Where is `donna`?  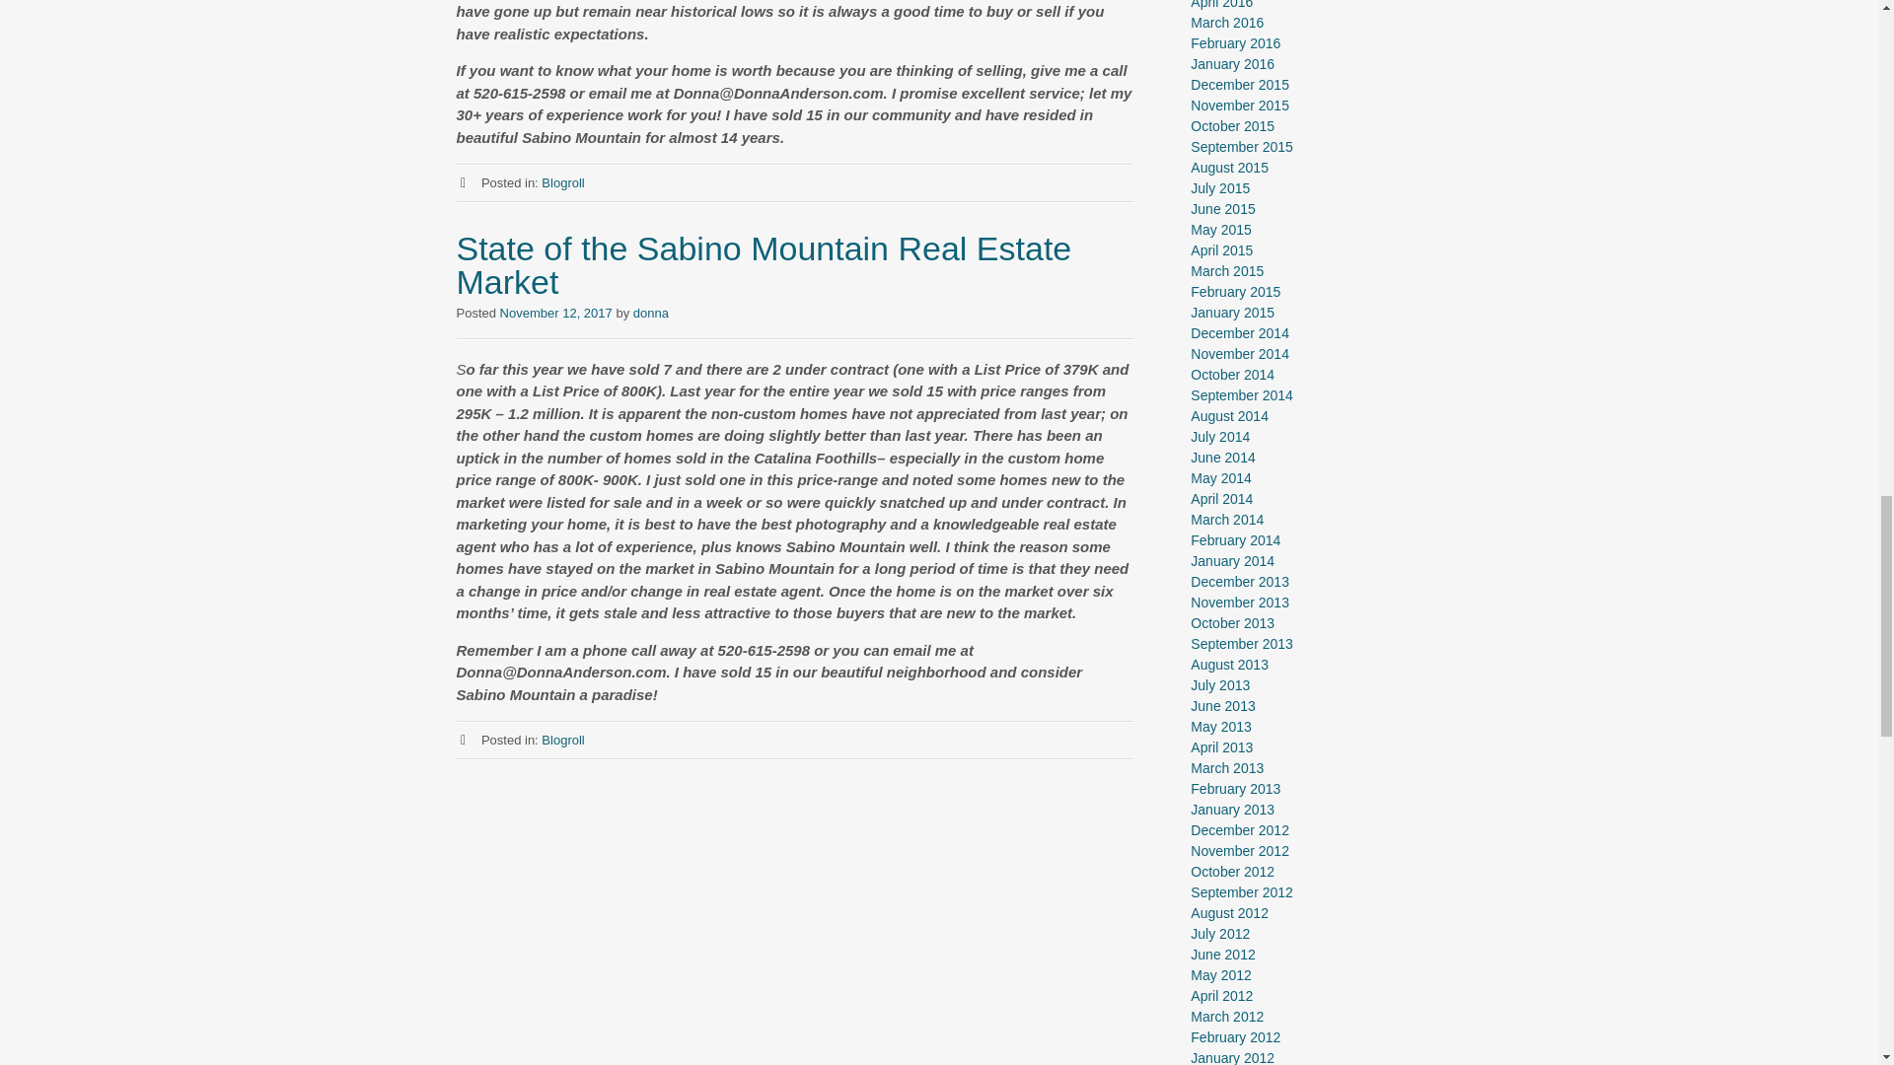 donna is located at coordinates (650, 313).